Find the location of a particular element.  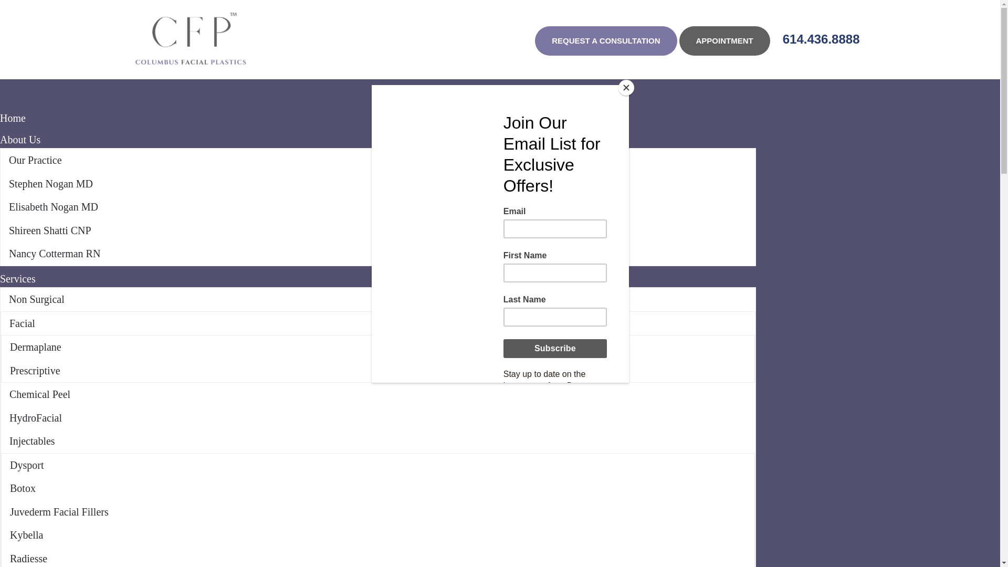

Stephen Nogan MD is located at coordinates (378, 184).